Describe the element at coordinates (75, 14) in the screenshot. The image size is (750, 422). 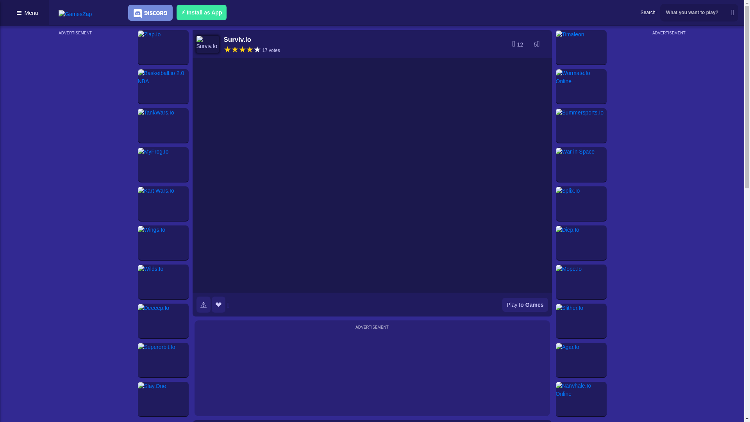
I see `GamesZap` at that location.